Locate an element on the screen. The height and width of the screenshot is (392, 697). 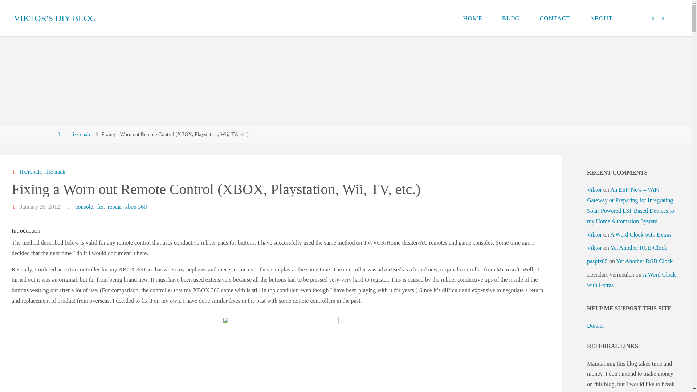
VIKTOR'S DIY BLOG is located at coordinates (55, 18).